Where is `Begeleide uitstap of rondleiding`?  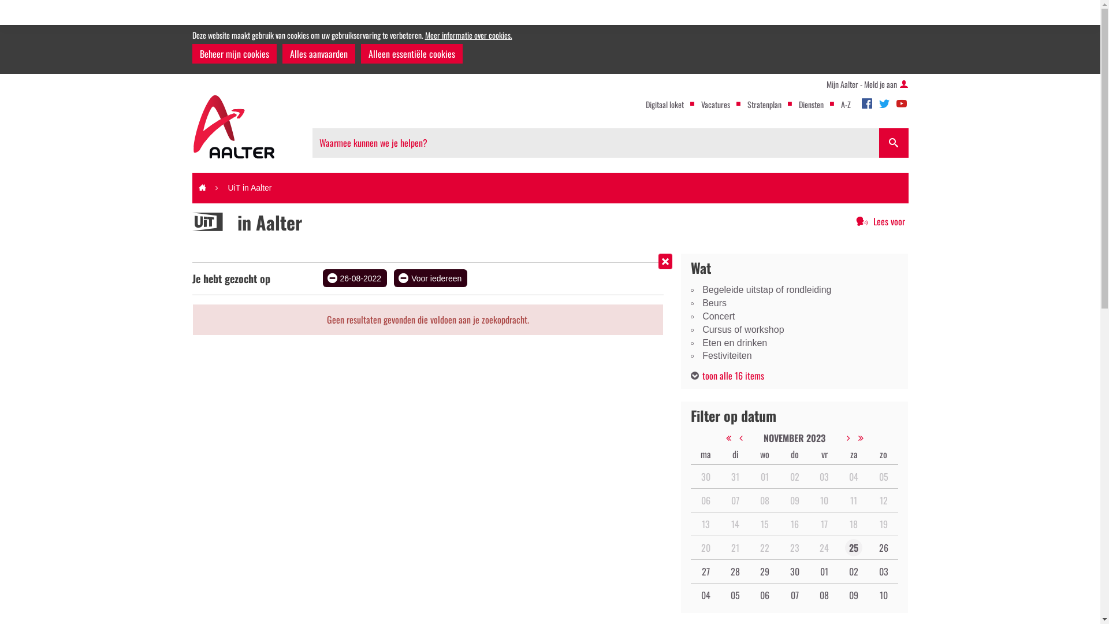 Begeleide uitstap of rondleiding is located at coordinates (795, 290).